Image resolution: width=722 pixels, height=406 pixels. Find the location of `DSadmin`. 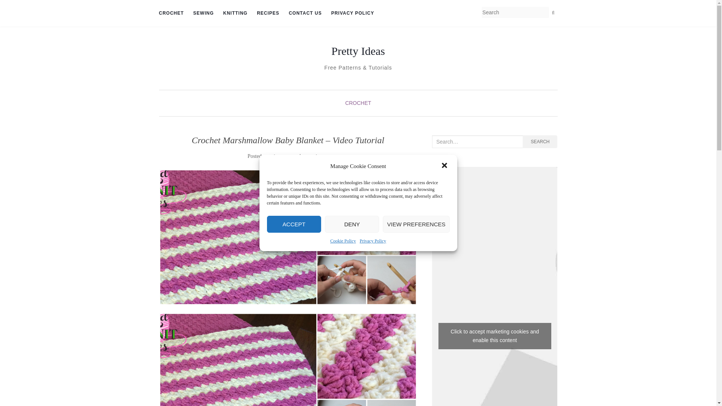

DSadmin is located at coordinates (315, 156).